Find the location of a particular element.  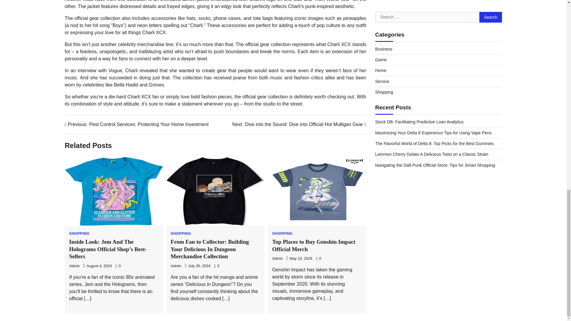

Top Places to Buy Genshin Impact Official Merch is located at coordinates (313, 246).